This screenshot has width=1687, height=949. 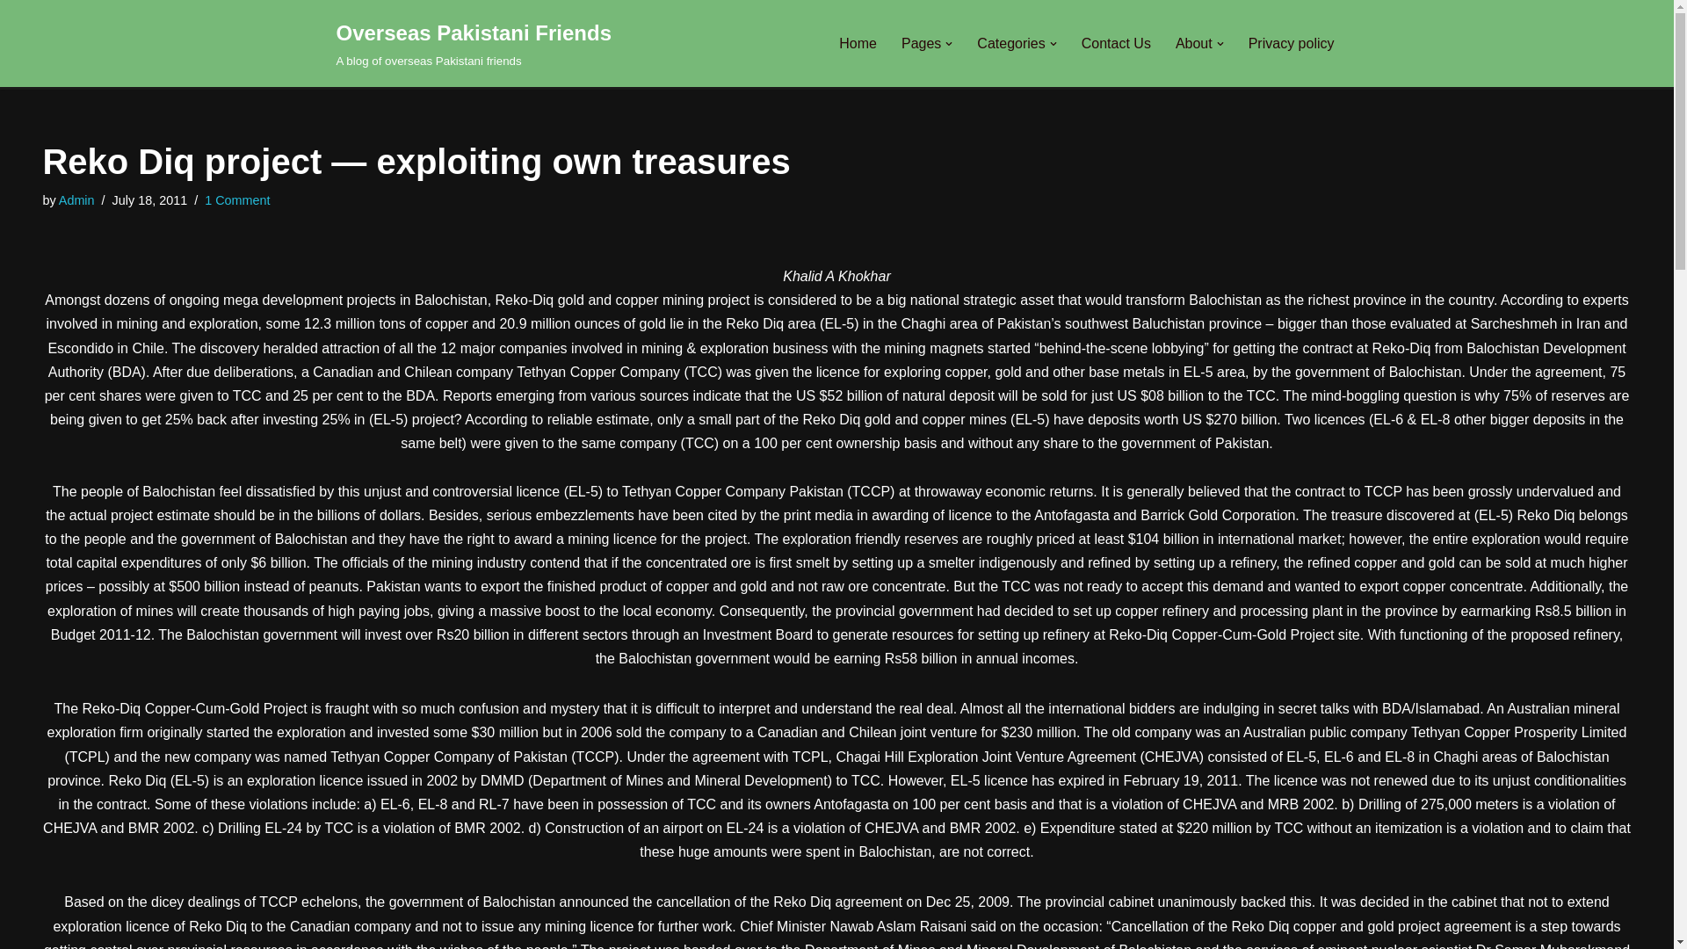 I want to click on Skip to content, so click(x=849, y=37).